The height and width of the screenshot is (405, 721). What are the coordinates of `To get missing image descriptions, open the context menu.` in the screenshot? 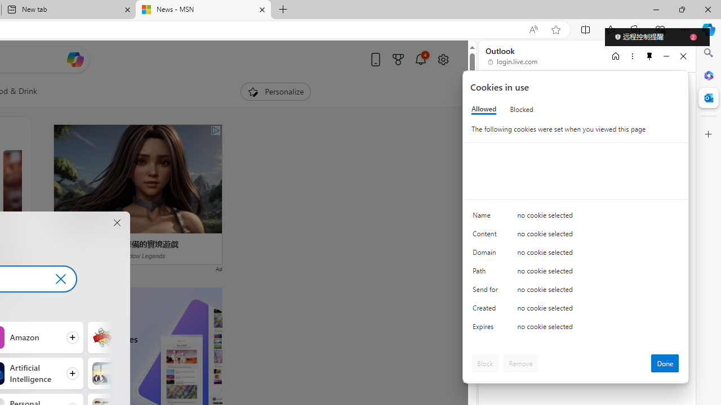 It's located at (253, 91).